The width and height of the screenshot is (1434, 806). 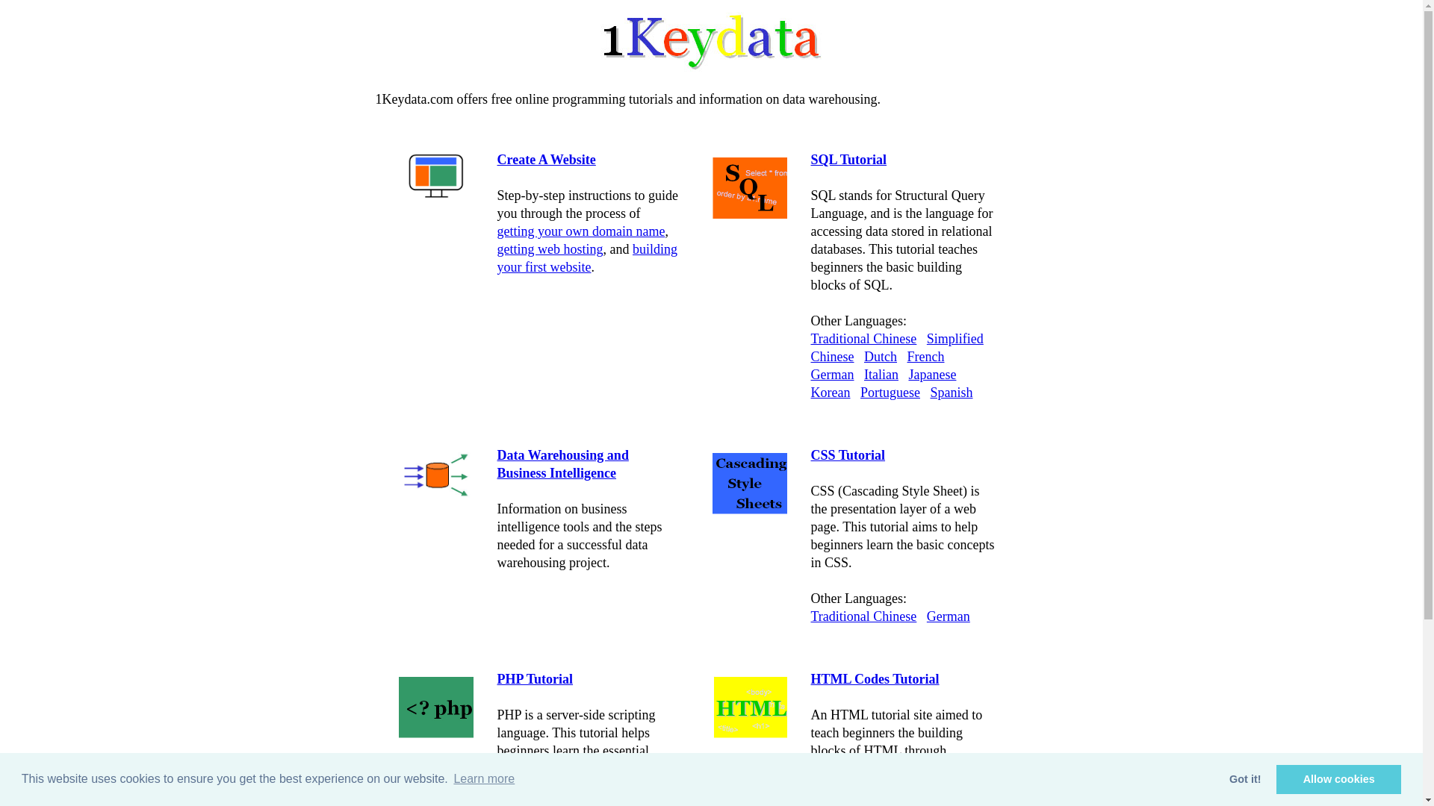 I want to click on PHP Tutorial, so click(x=536, y=679).